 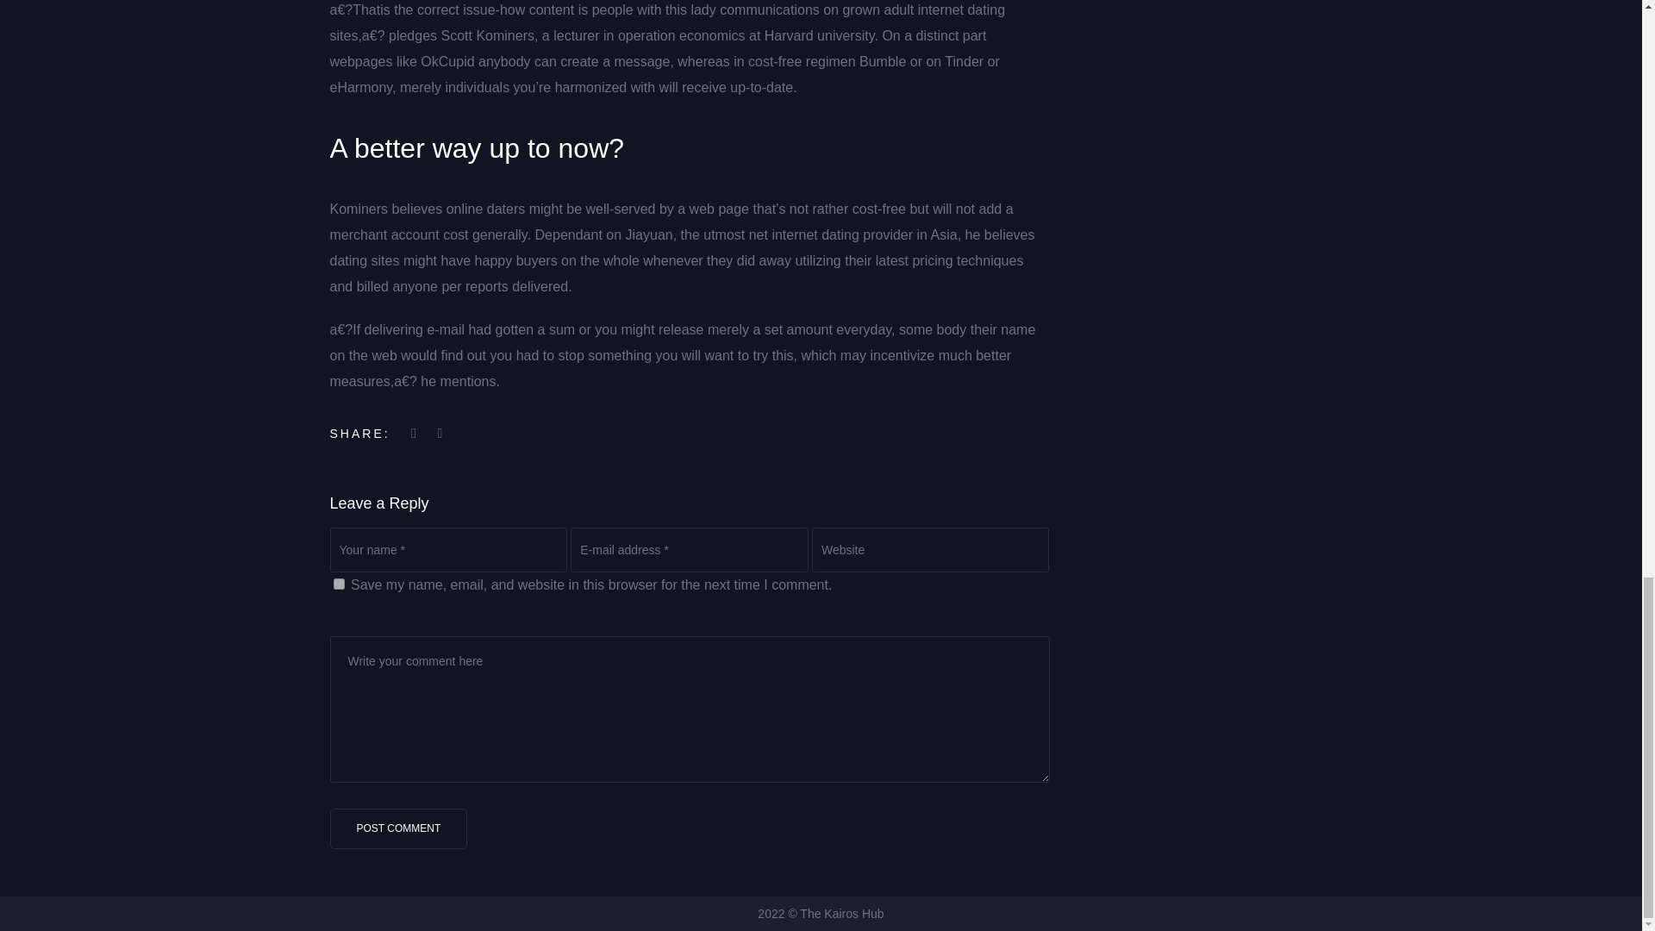 What do you see at coordinates (398, 828) in the screenshot?
I see `Post Comment` at bounding box center [398, 828].